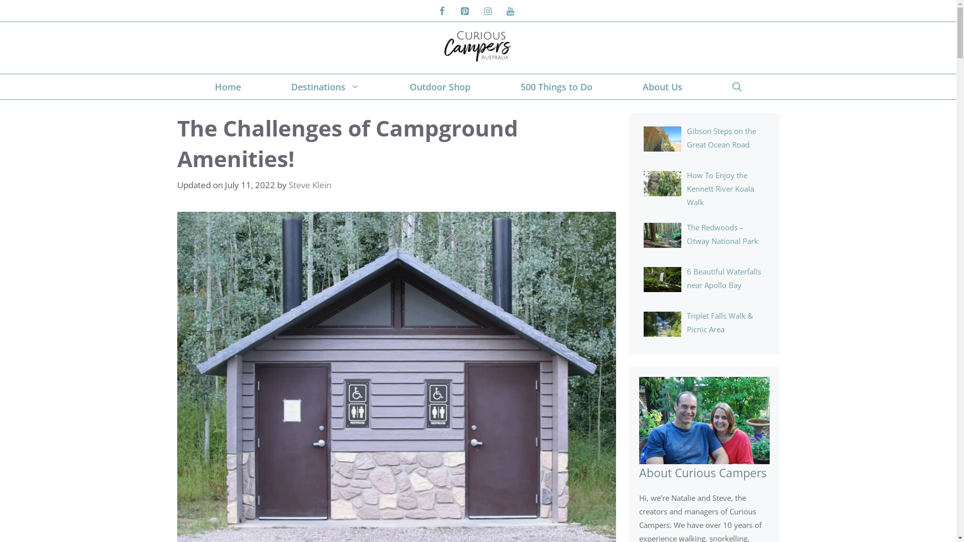 This screenshot has height=542, width=964. Describe the element at coordinates (228, 87) in the screenshot. I see `Home` at that location.